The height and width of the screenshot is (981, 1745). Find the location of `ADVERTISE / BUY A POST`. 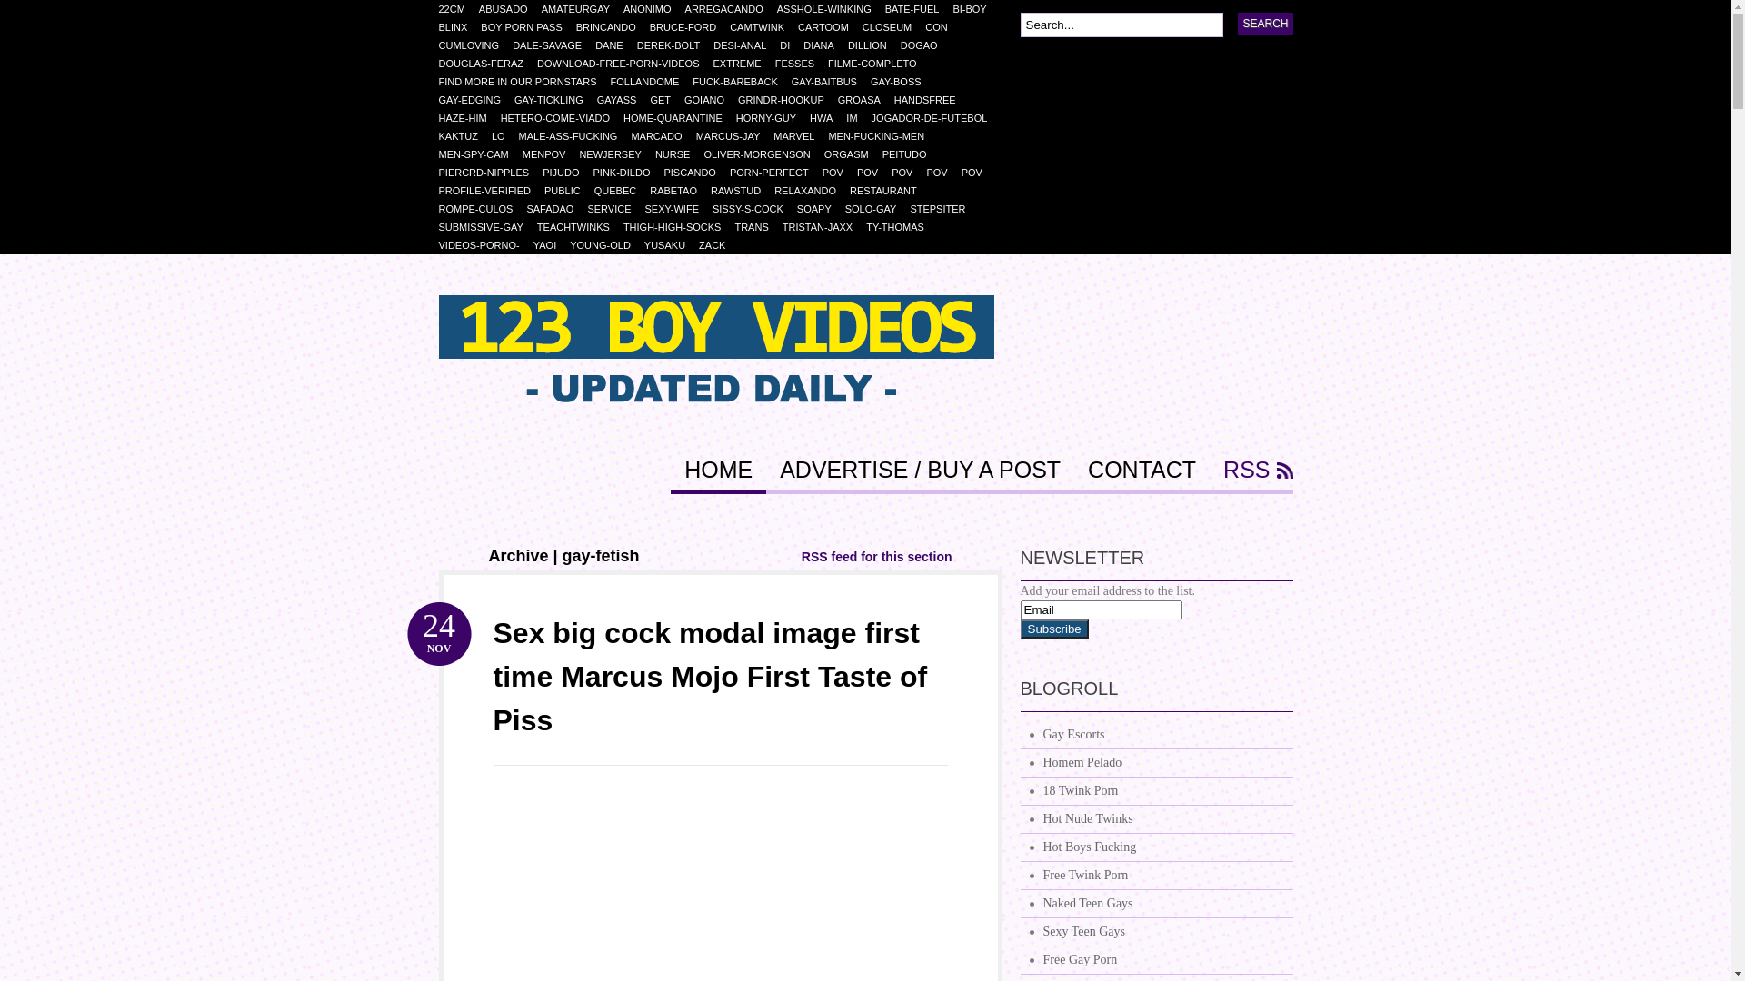

ADVERTISE / BUY A POST is located at coordinates (920, 476).